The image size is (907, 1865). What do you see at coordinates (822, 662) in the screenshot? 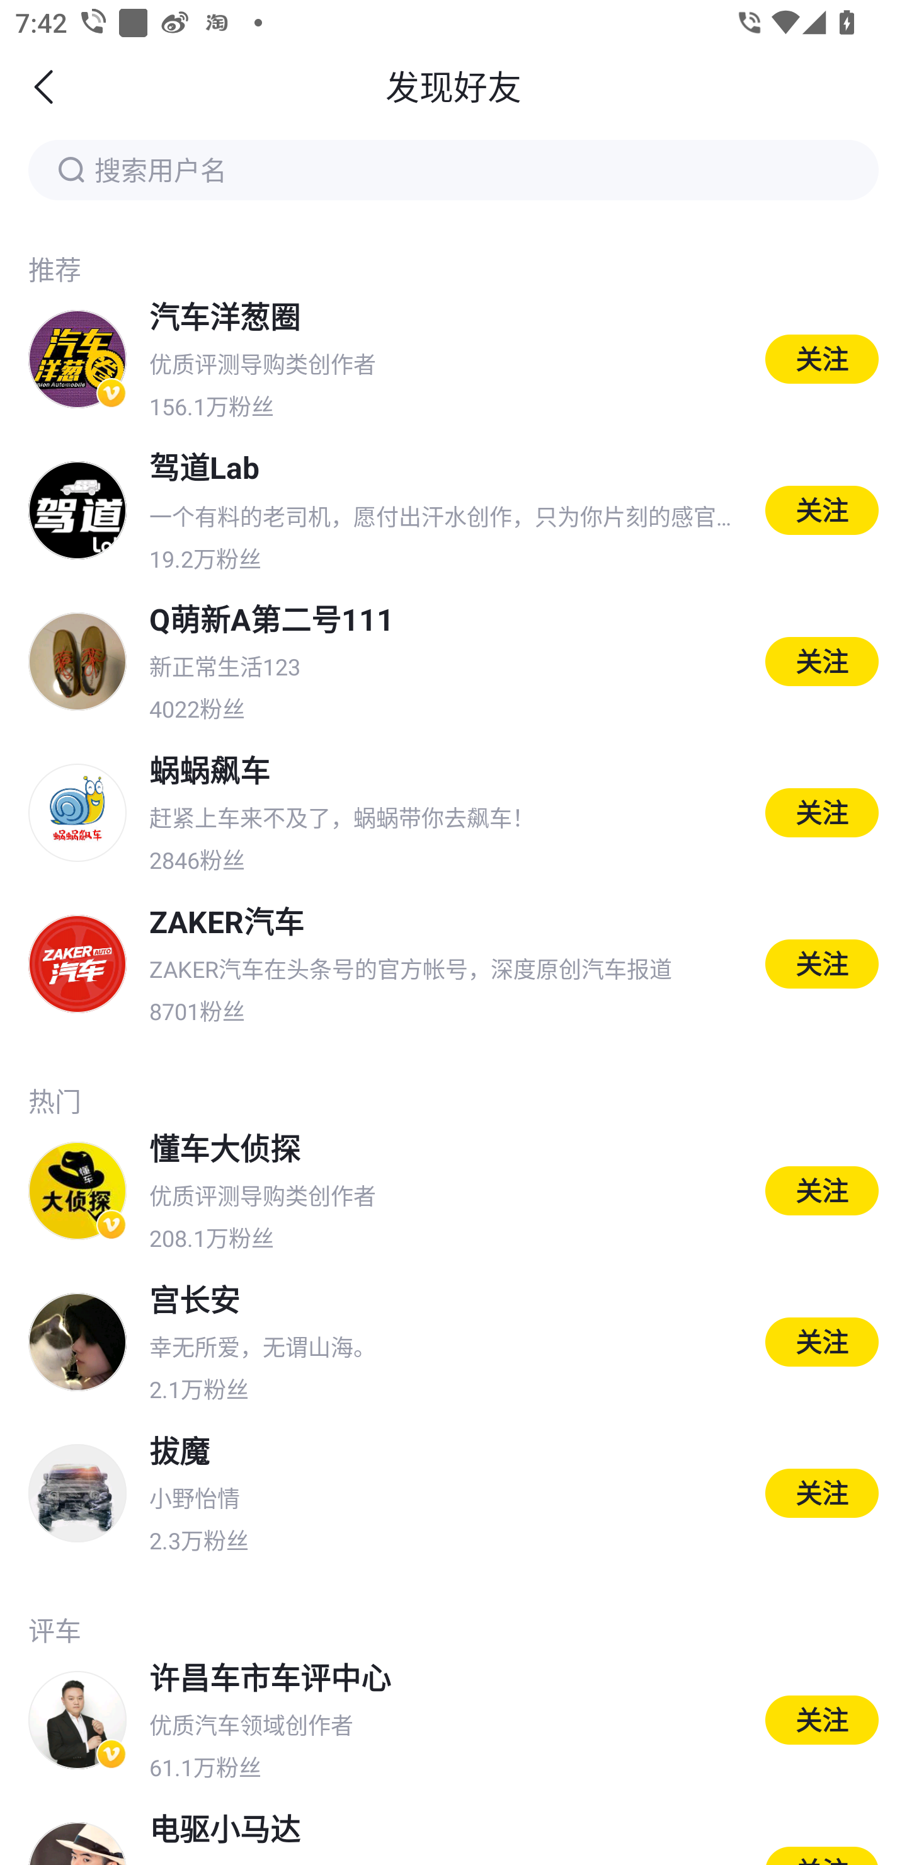
I see `关注` at bounding box center [822, 662].